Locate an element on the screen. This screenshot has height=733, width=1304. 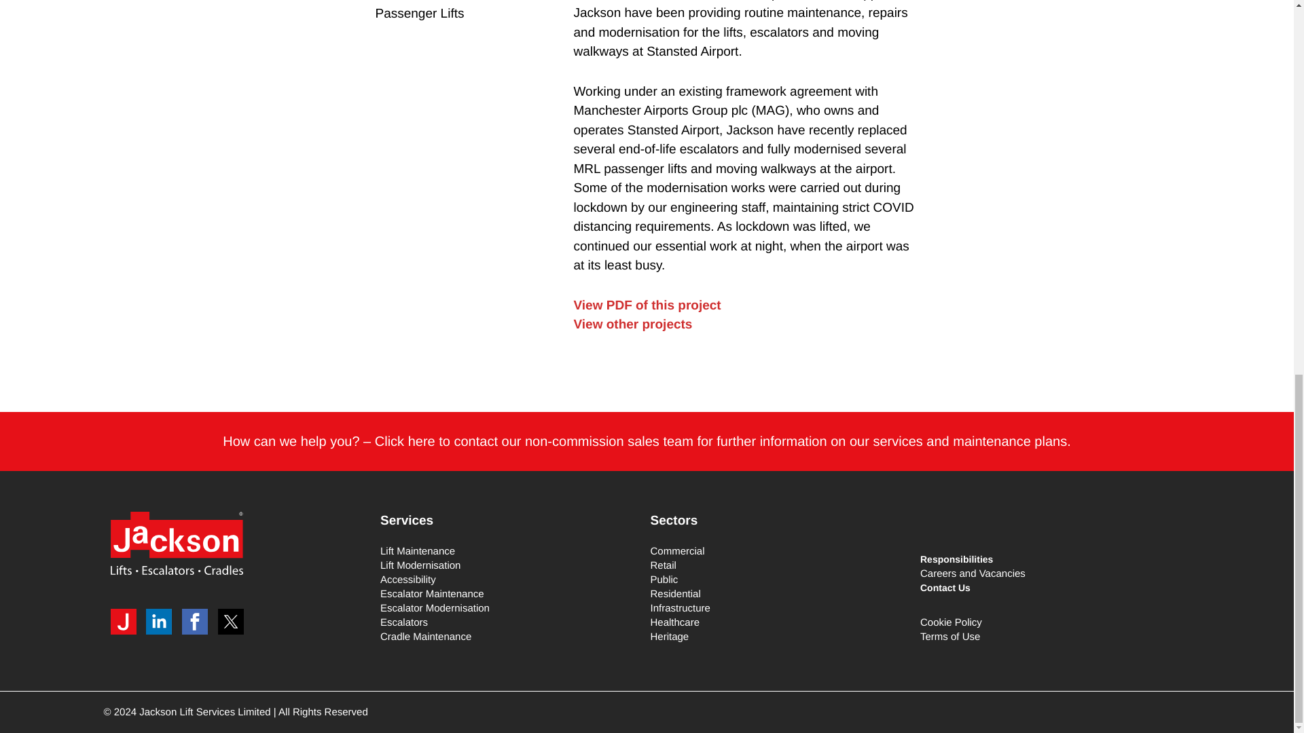
Jackson Lifts on Facebook is located at coordinates (198, 622).